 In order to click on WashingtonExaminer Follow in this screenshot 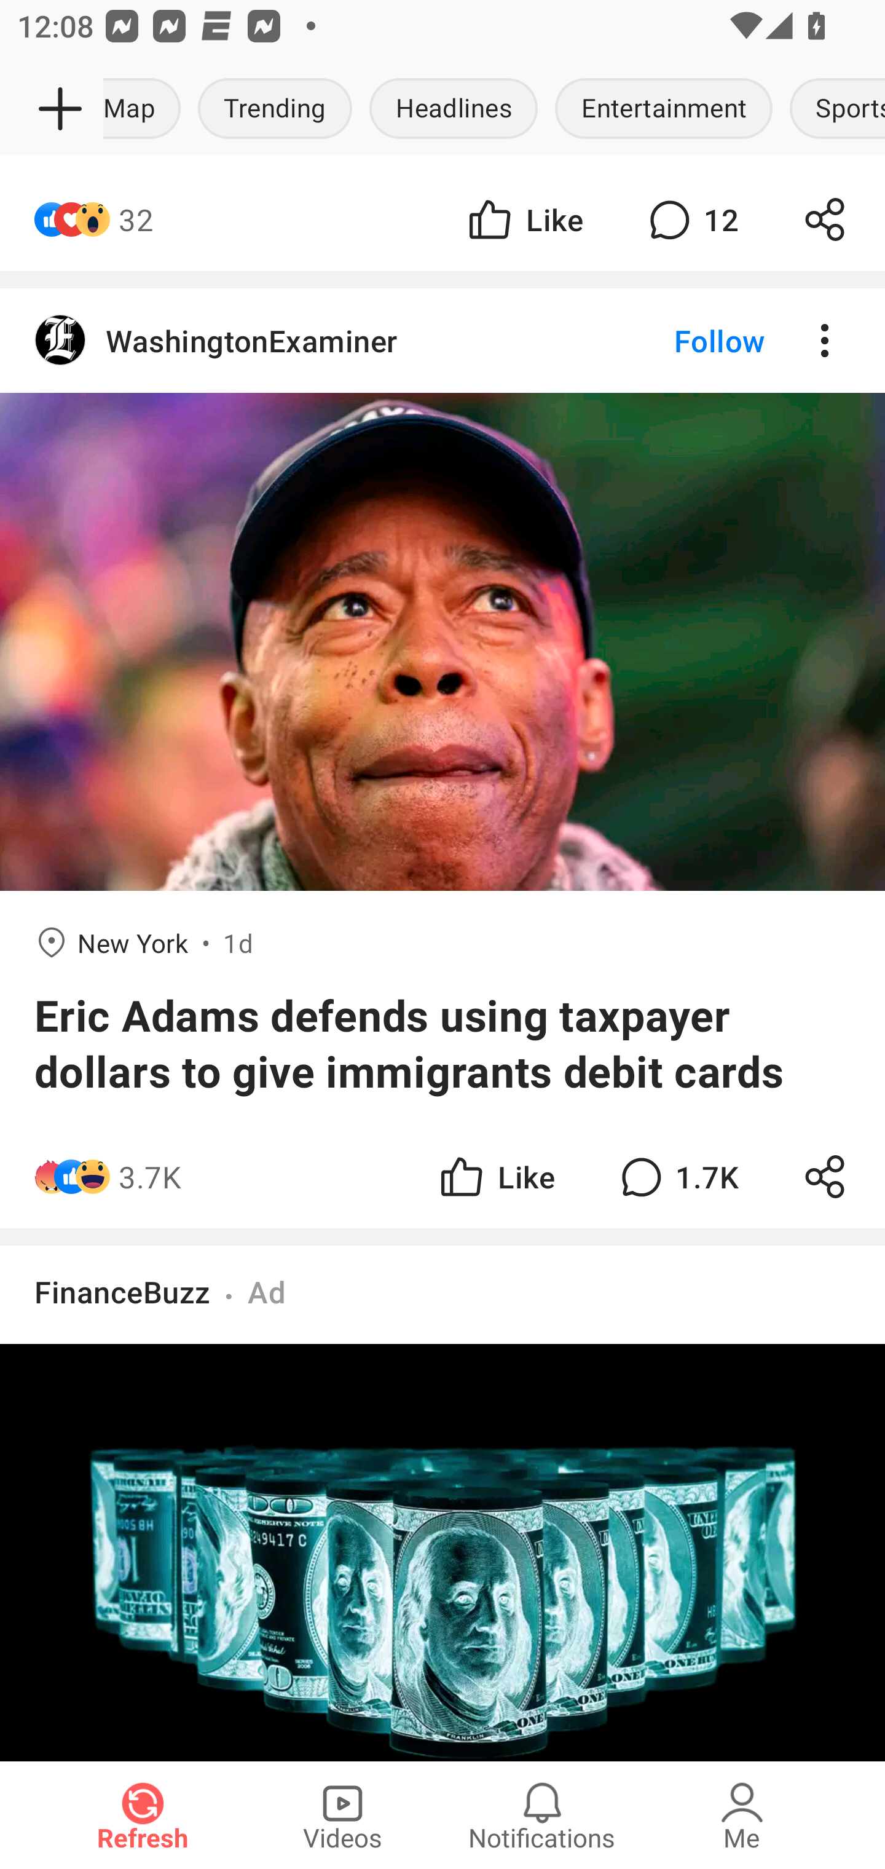, I will do `click(442, 340)`.